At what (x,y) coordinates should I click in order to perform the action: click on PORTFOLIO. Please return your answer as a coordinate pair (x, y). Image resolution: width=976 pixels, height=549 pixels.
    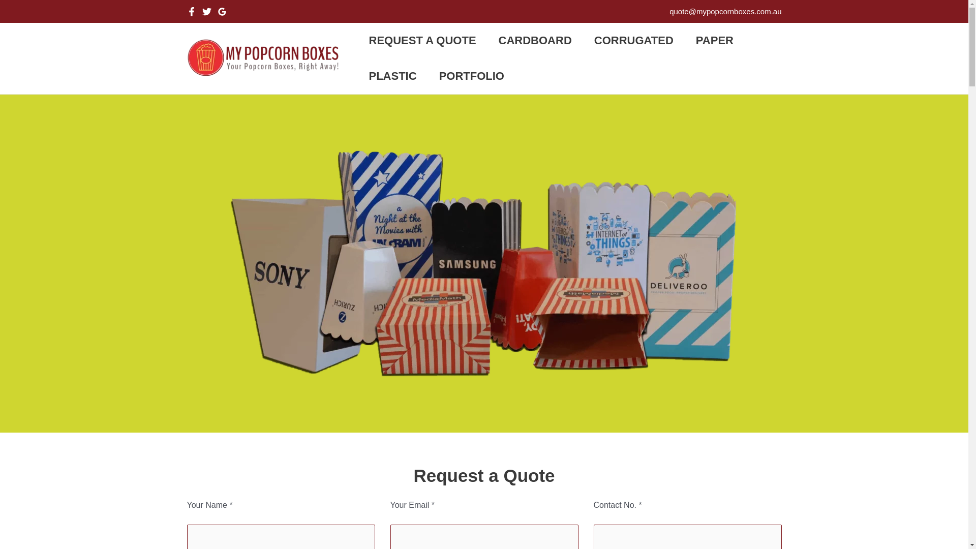
    Looking at the image, I should click on (472, 76).